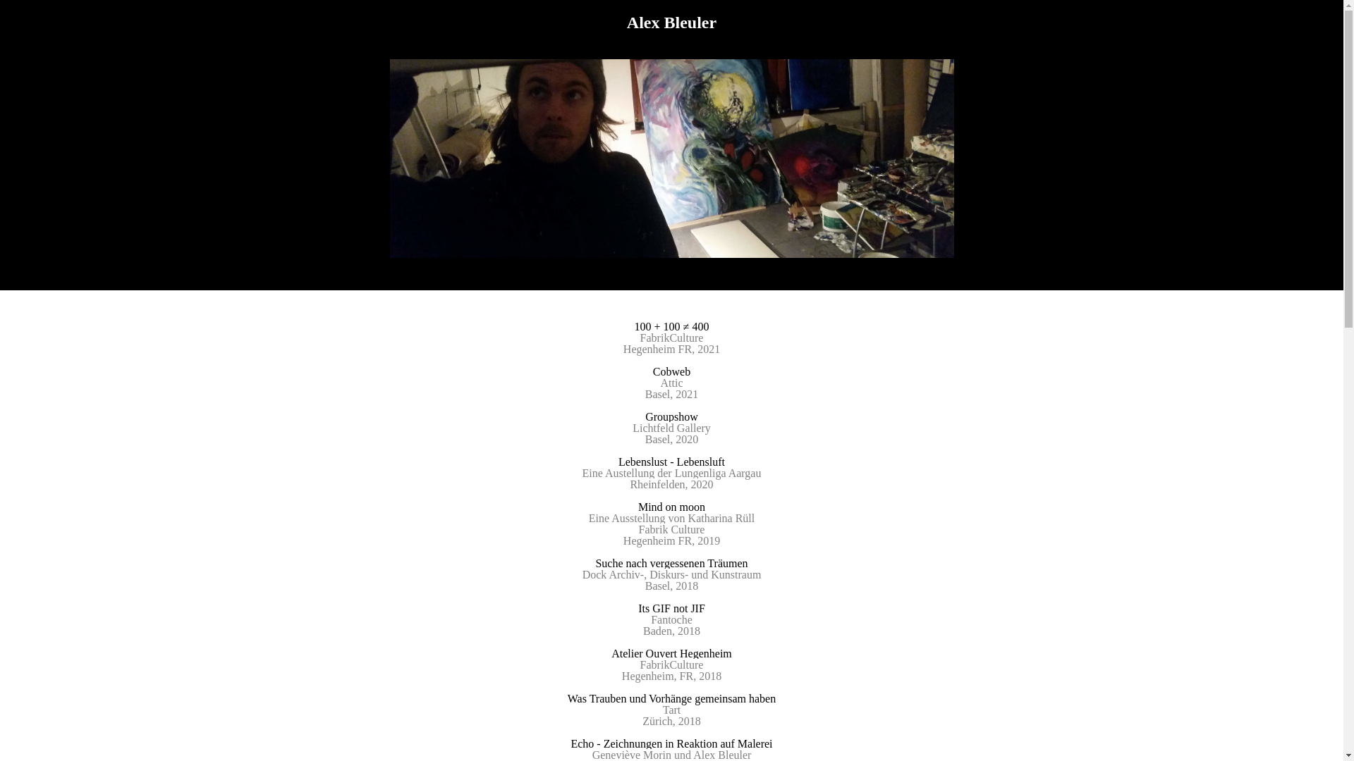 This screenshot has width=1354, height=761. Describe the element at coordinates (671, 609) in the screenshot. I see `Its GIF not JIF` at that location.